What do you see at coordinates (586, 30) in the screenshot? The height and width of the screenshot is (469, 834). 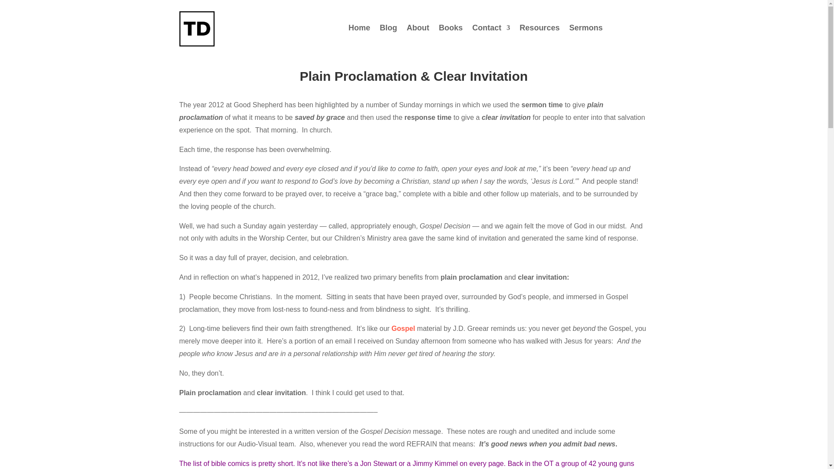 I see `Sermons` at bounding box center [586, 30].